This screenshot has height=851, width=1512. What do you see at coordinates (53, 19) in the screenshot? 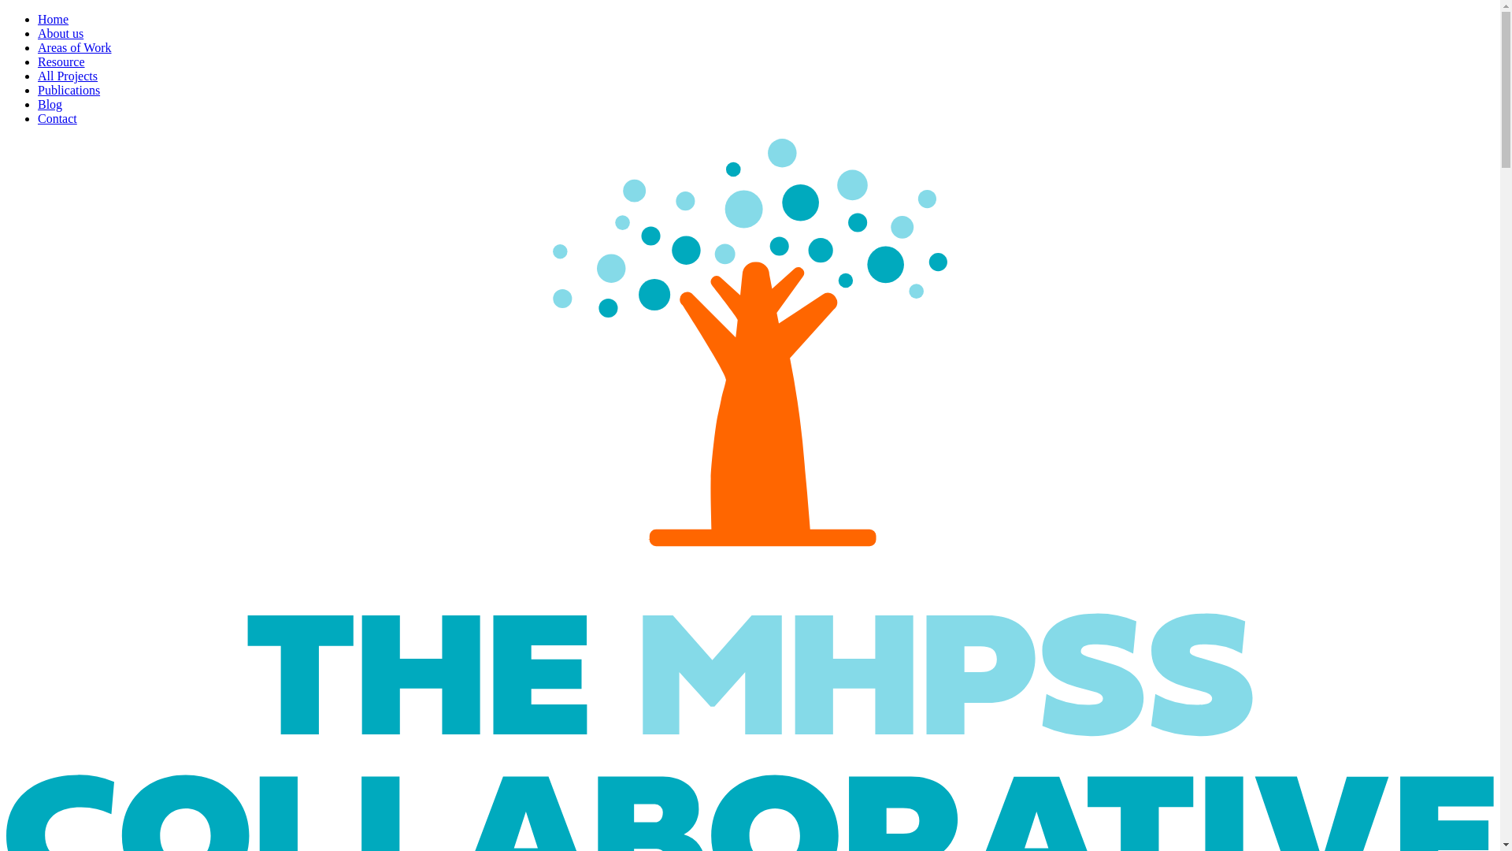
I see `Home` at bounding box center [53, 19].